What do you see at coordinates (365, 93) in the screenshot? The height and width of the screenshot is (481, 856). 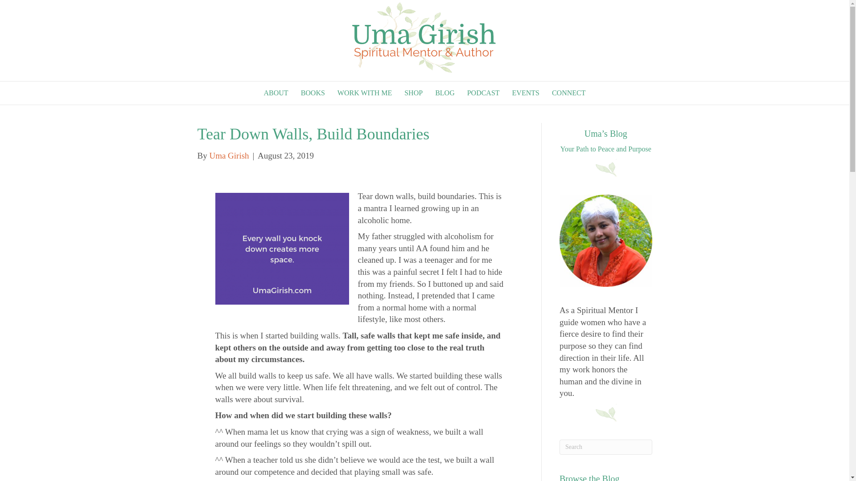 I see `WORK WITH ME` at bounding box center [365, 93].